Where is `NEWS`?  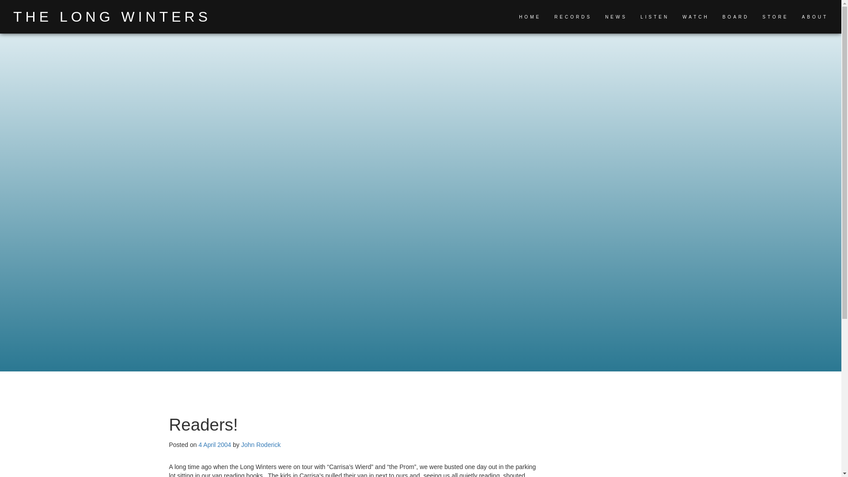 NEWS is located at coordinates (616, 17).